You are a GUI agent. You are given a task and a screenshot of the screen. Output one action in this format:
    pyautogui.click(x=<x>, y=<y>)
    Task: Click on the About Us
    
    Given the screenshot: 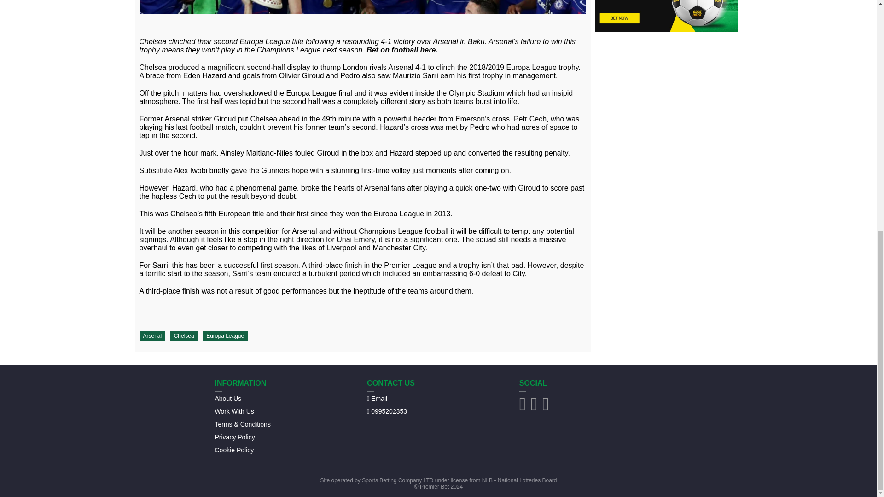 What is the action you would take?
    pyautogui.click(x=228, y=398)
    